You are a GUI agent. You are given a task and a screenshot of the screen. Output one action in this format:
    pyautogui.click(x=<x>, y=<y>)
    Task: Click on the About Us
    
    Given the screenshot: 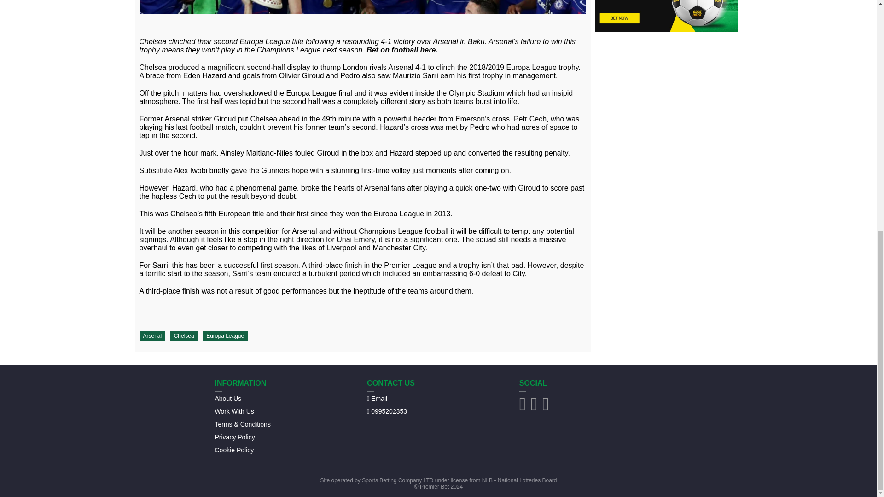 What is the action you would take?
    pyautogui.click(x=228, y=398)
    